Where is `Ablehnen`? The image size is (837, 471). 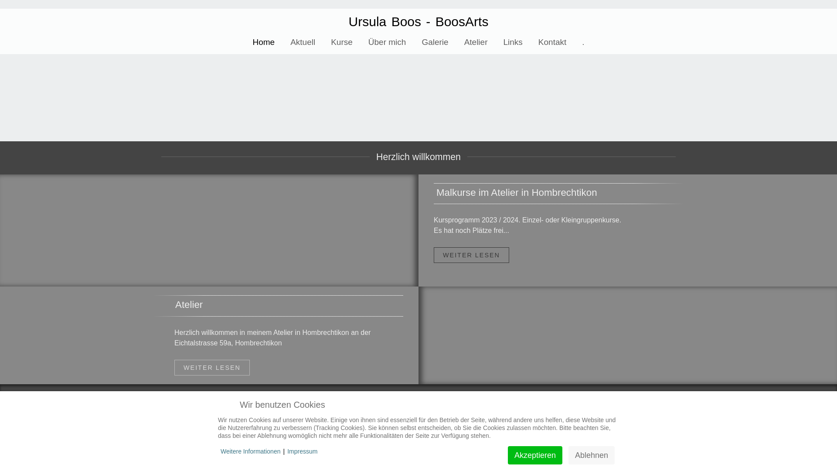 Ablehnen is located at coordinates (592, 455).